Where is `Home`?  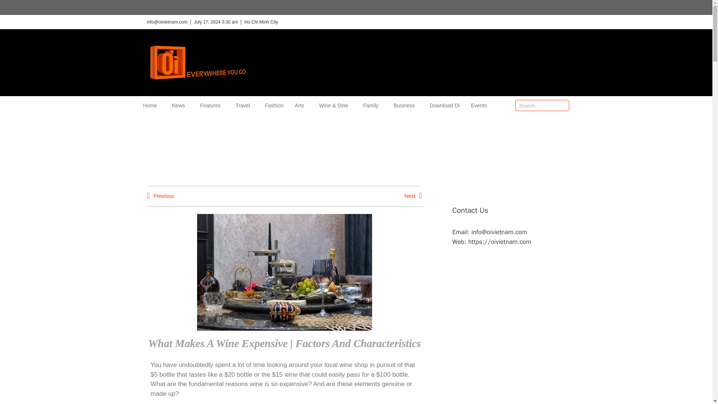
Home is located at coordinates (151, 105).